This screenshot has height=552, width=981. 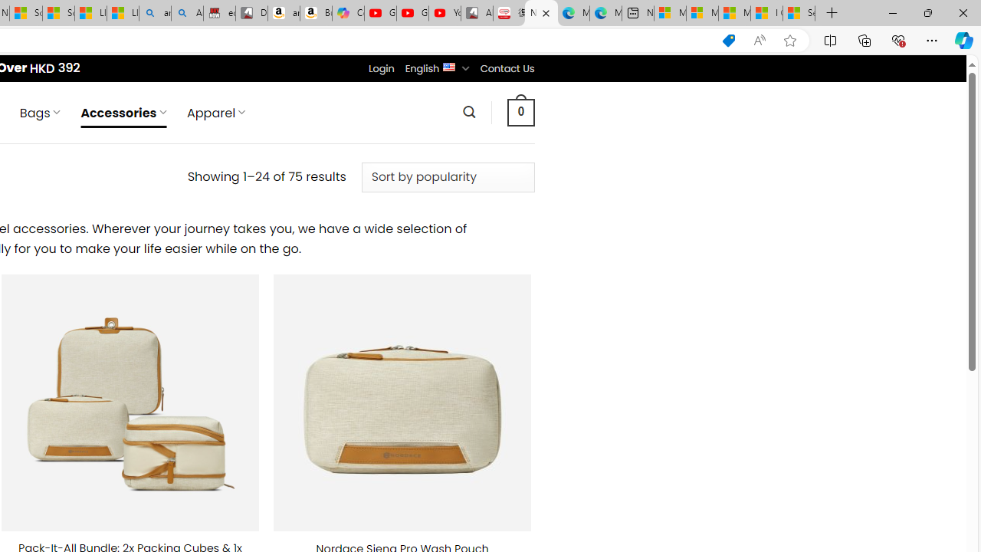 I want to click on All Cubot phones, so click(x=477, y=14).